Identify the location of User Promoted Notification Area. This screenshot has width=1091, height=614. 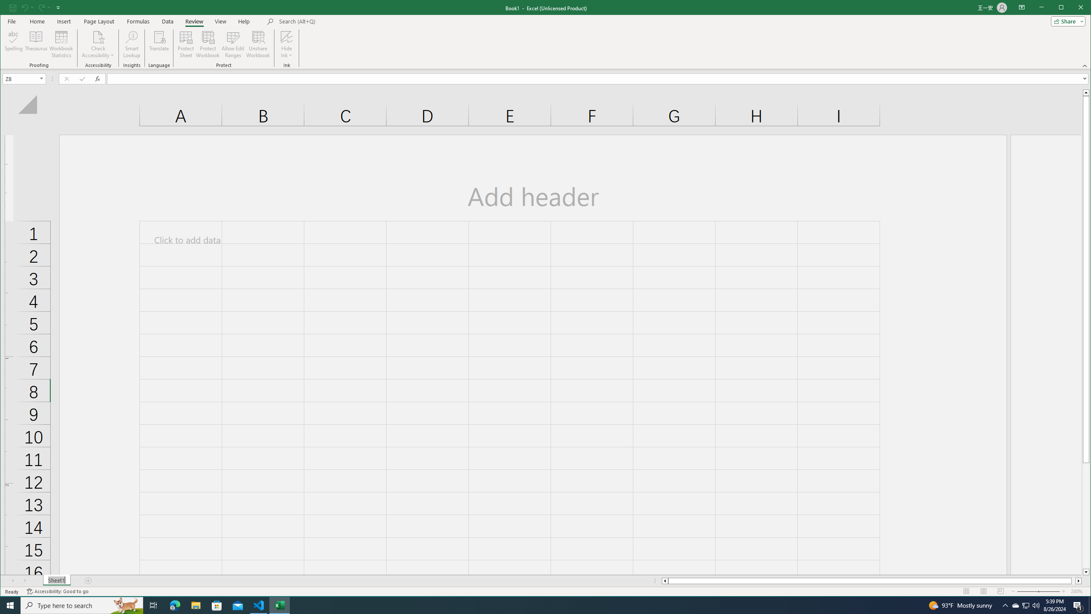
(1025, 605).